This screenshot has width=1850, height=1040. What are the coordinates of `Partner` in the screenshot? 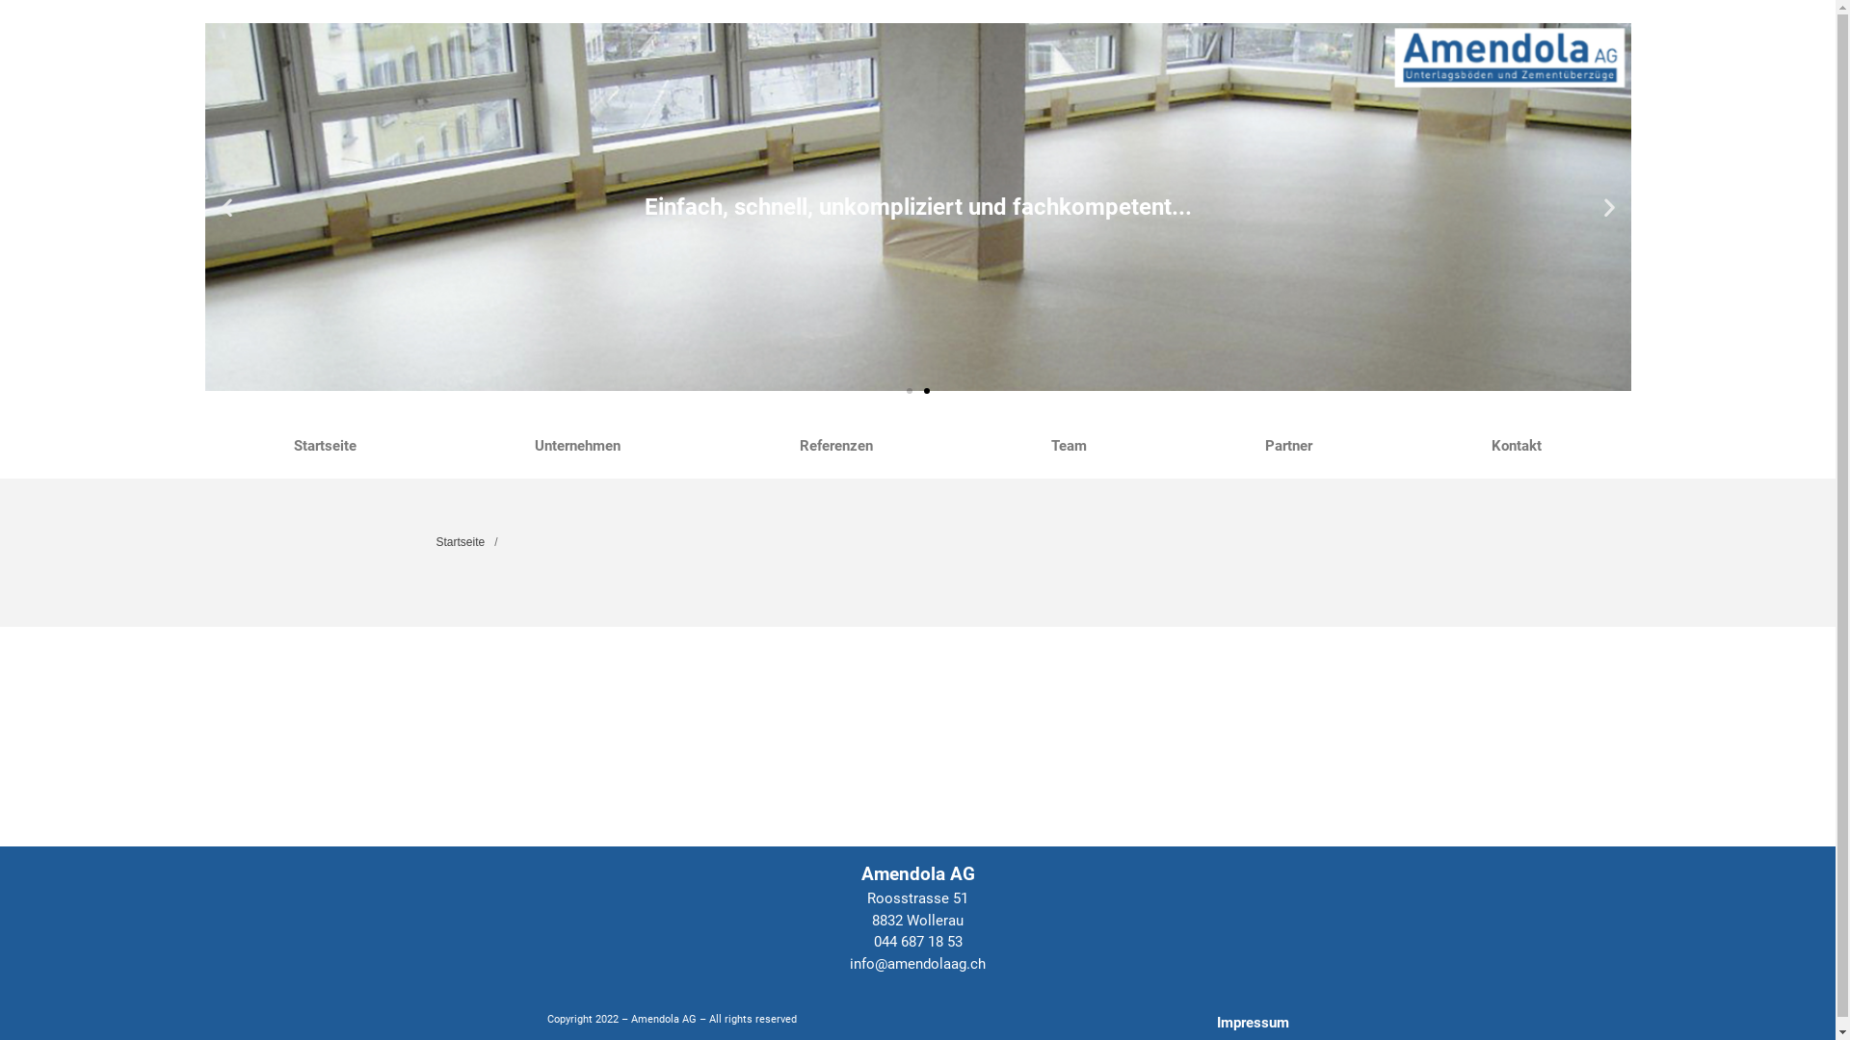 It's located at (1289, 446).